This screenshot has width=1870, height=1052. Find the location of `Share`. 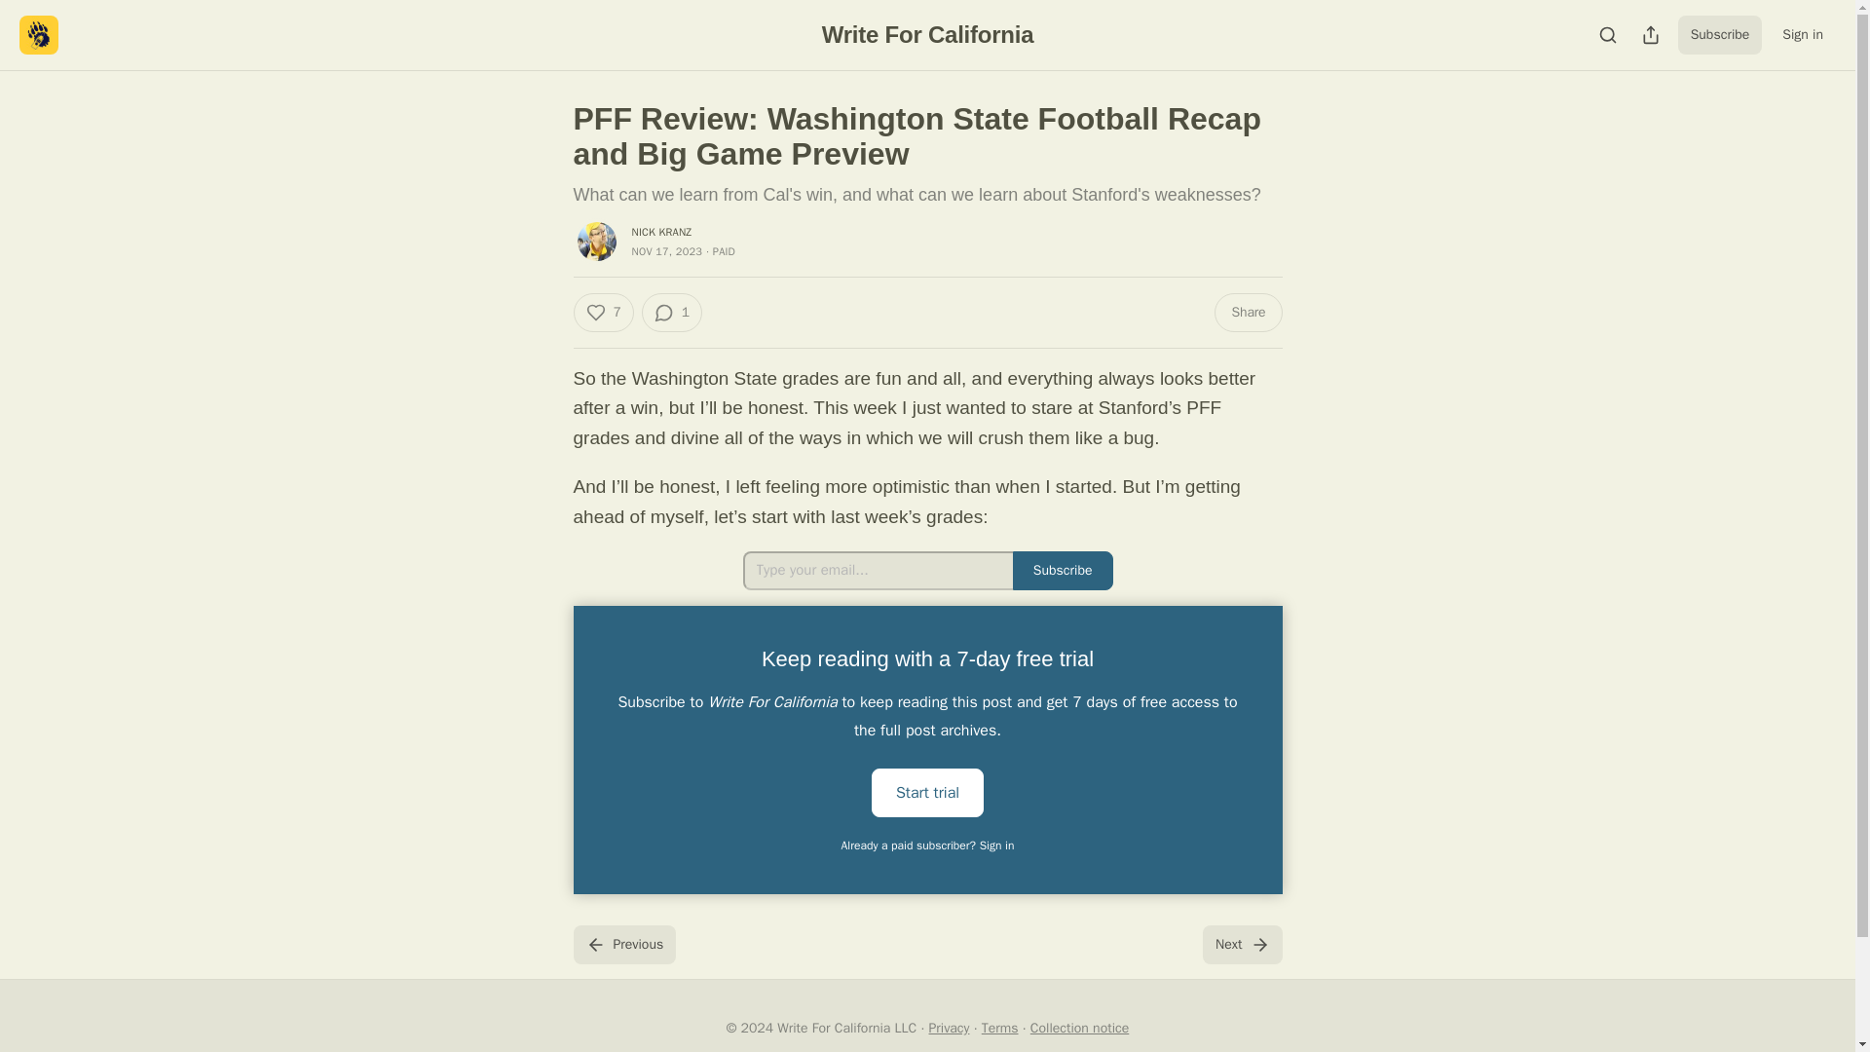

Share is located at coordinates (1247, 313).